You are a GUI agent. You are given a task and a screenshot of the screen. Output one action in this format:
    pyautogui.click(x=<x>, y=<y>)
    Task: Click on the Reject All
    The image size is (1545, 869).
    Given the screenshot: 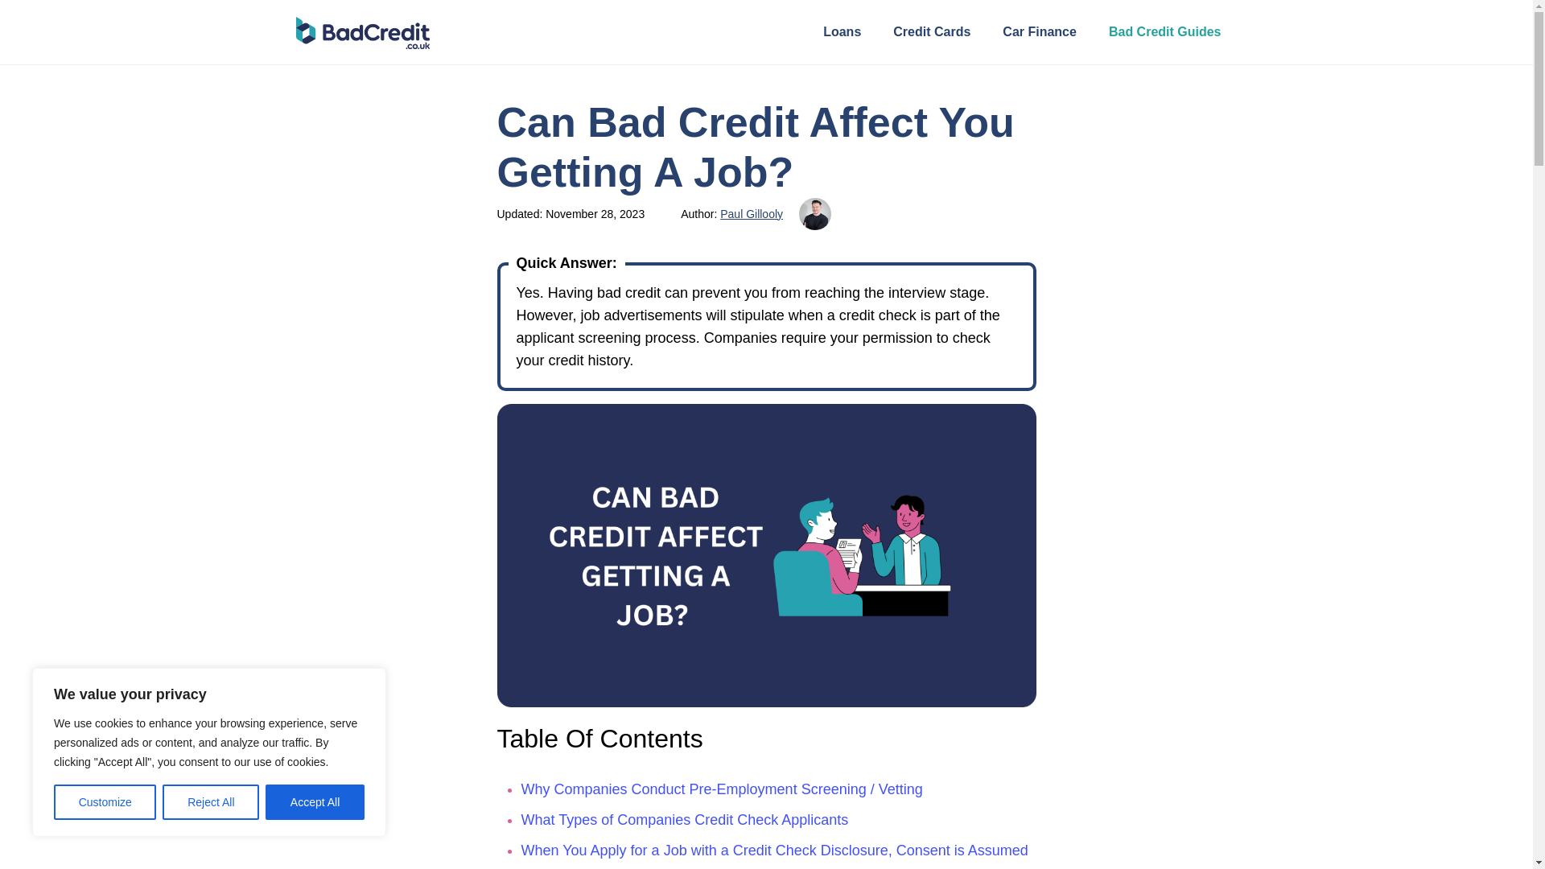 What is the action you would take?
    pyautogui.click(x=211, y=802)
    